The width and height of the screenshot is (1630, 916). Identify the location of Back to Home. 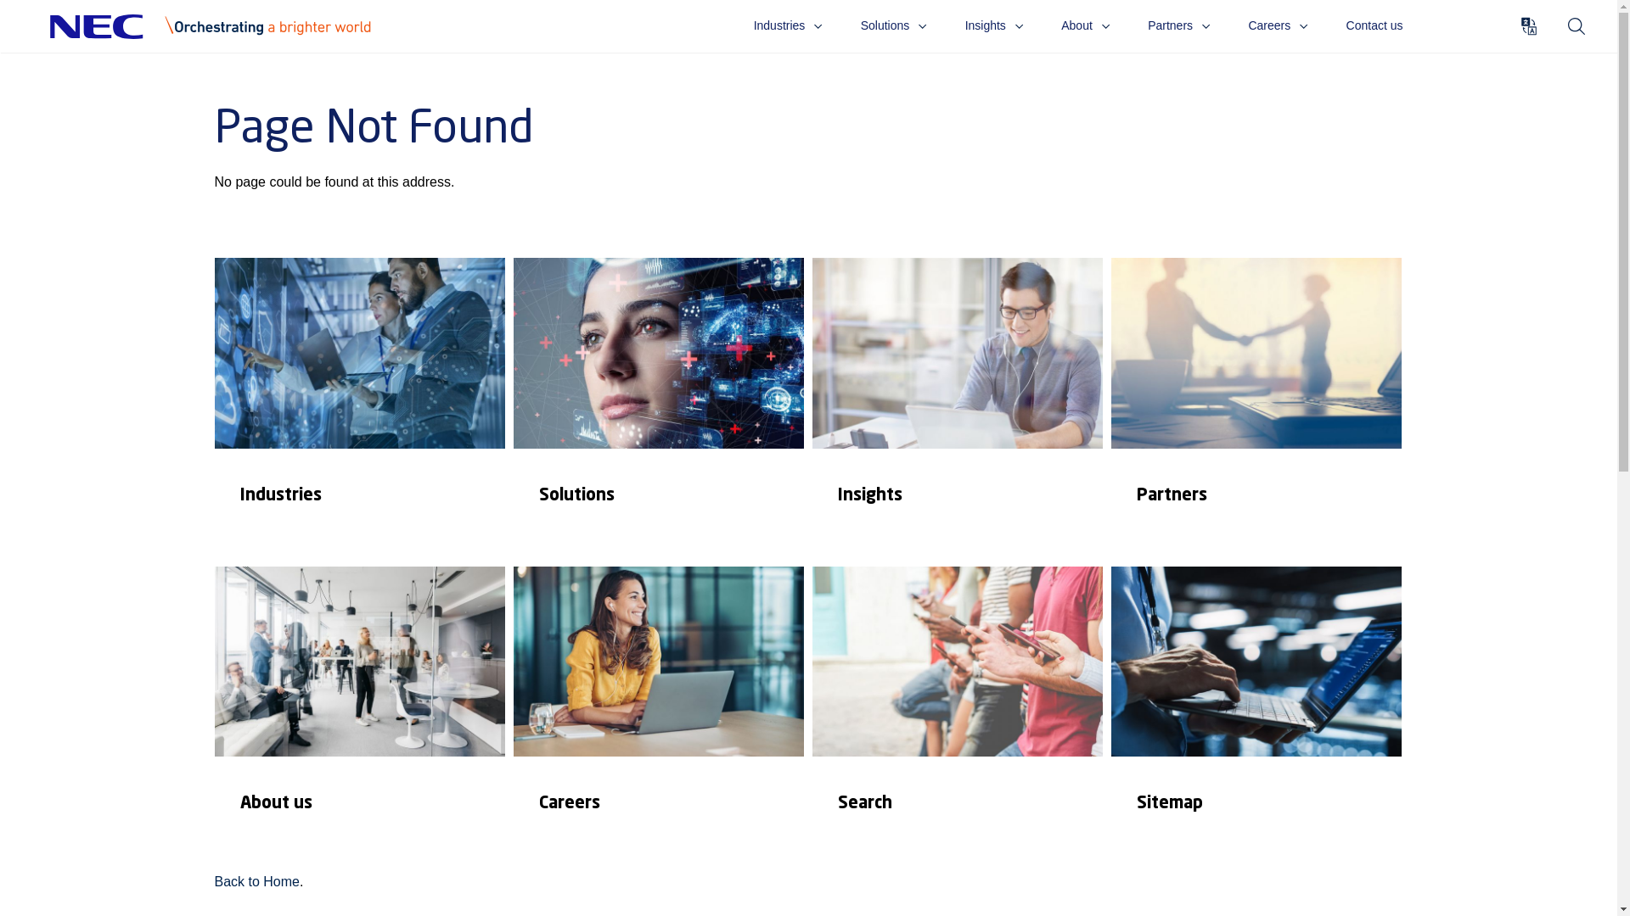
(256, 882).